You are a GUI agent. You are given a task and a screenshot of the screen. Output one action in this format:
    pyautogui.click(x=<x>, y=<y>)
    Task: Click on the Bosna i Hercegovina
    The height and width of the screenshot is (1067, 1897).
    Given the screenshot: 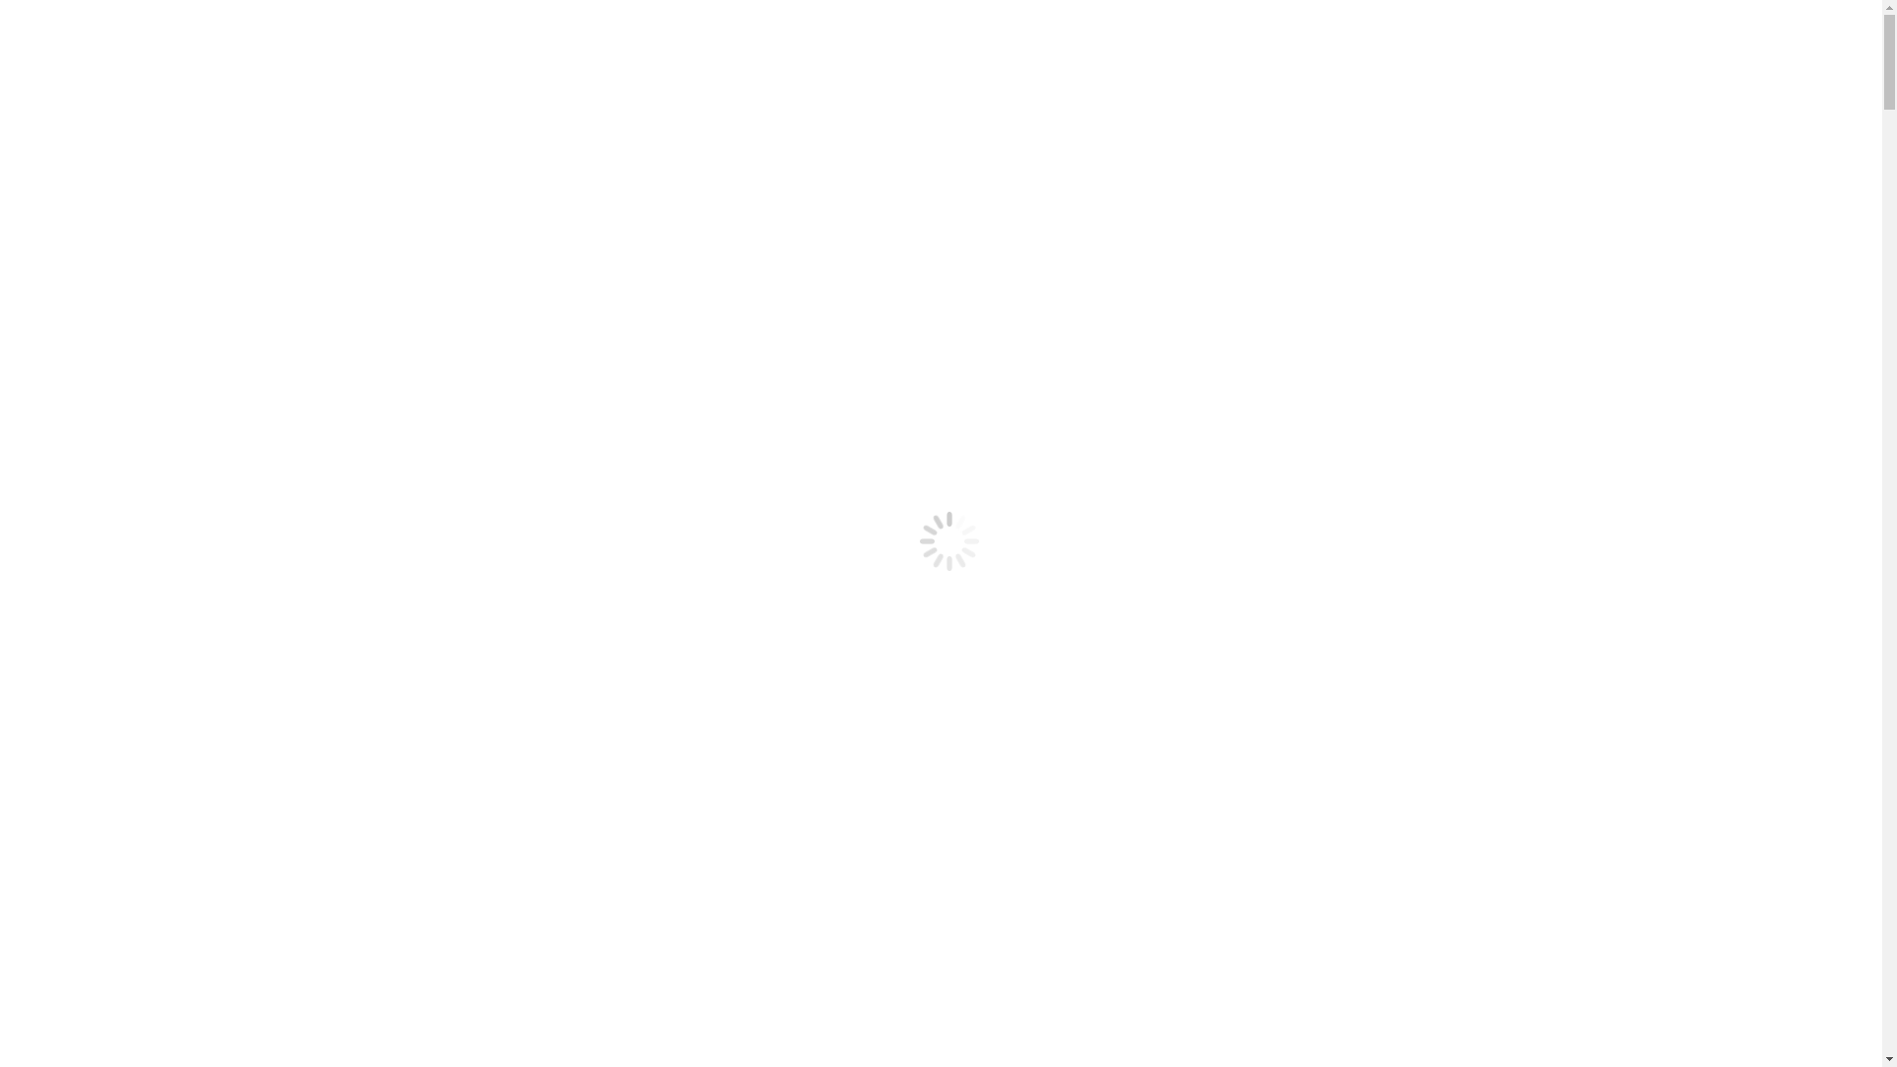 What is the action you would take?
    pyautogui.click(x=153, y=154)
    